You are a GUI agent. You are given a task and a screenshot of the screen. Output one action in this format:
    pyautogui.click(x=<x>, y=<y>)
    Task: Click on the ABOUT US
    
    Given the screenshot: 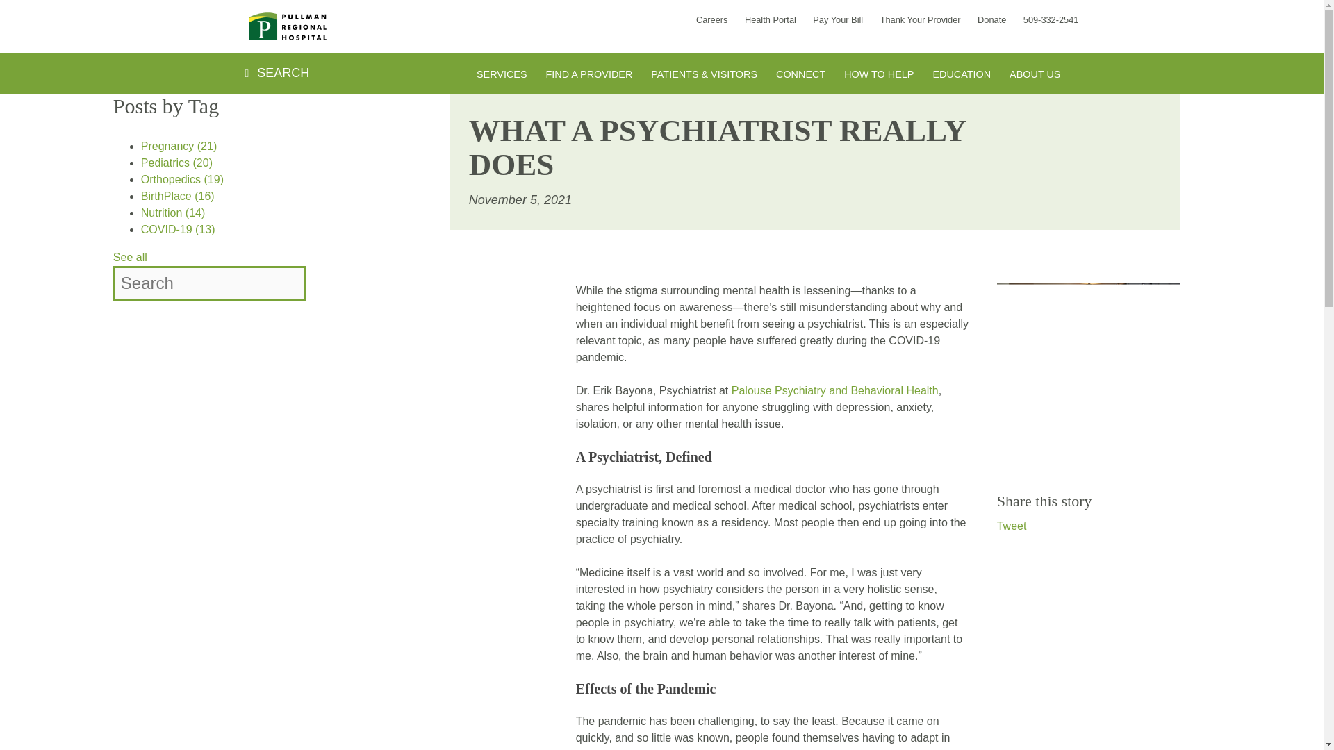 What is the action you would take?
    pyautogui.click(x=1035, y=75)
    